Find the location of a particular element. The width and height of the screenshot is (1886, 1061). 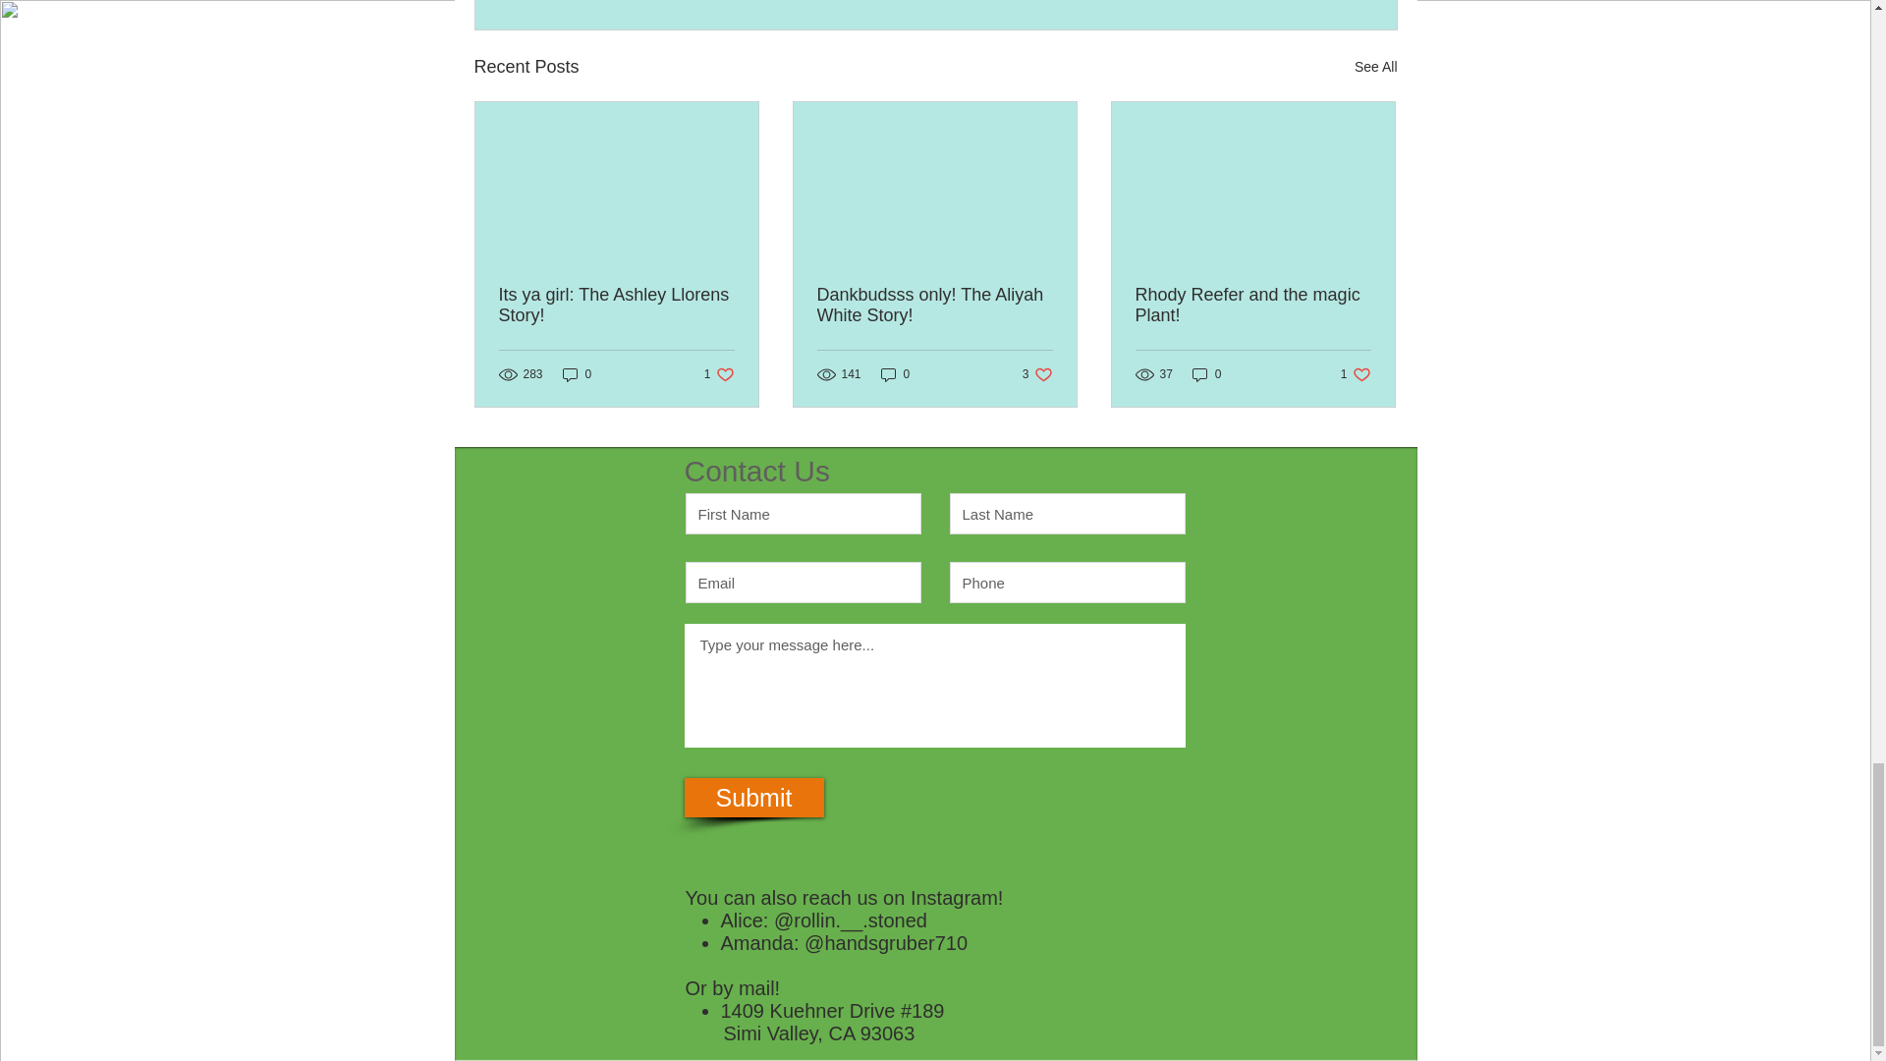

Its ya girl: The Ashley Llorens Story! is located at coordinates (1375, 67).